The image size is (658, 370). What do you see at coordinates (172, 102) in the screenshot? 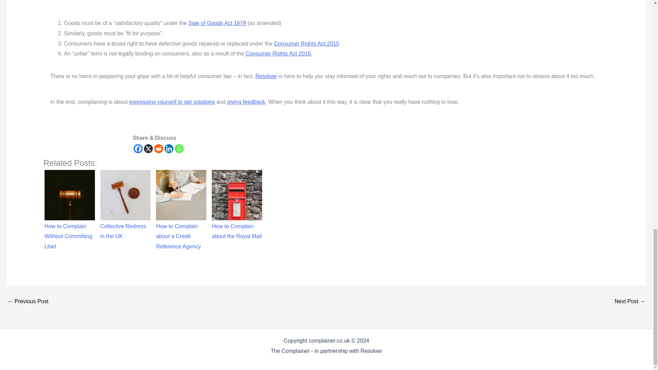
I see `expressing yourself to get solutions` at bounding box center [172, 102].